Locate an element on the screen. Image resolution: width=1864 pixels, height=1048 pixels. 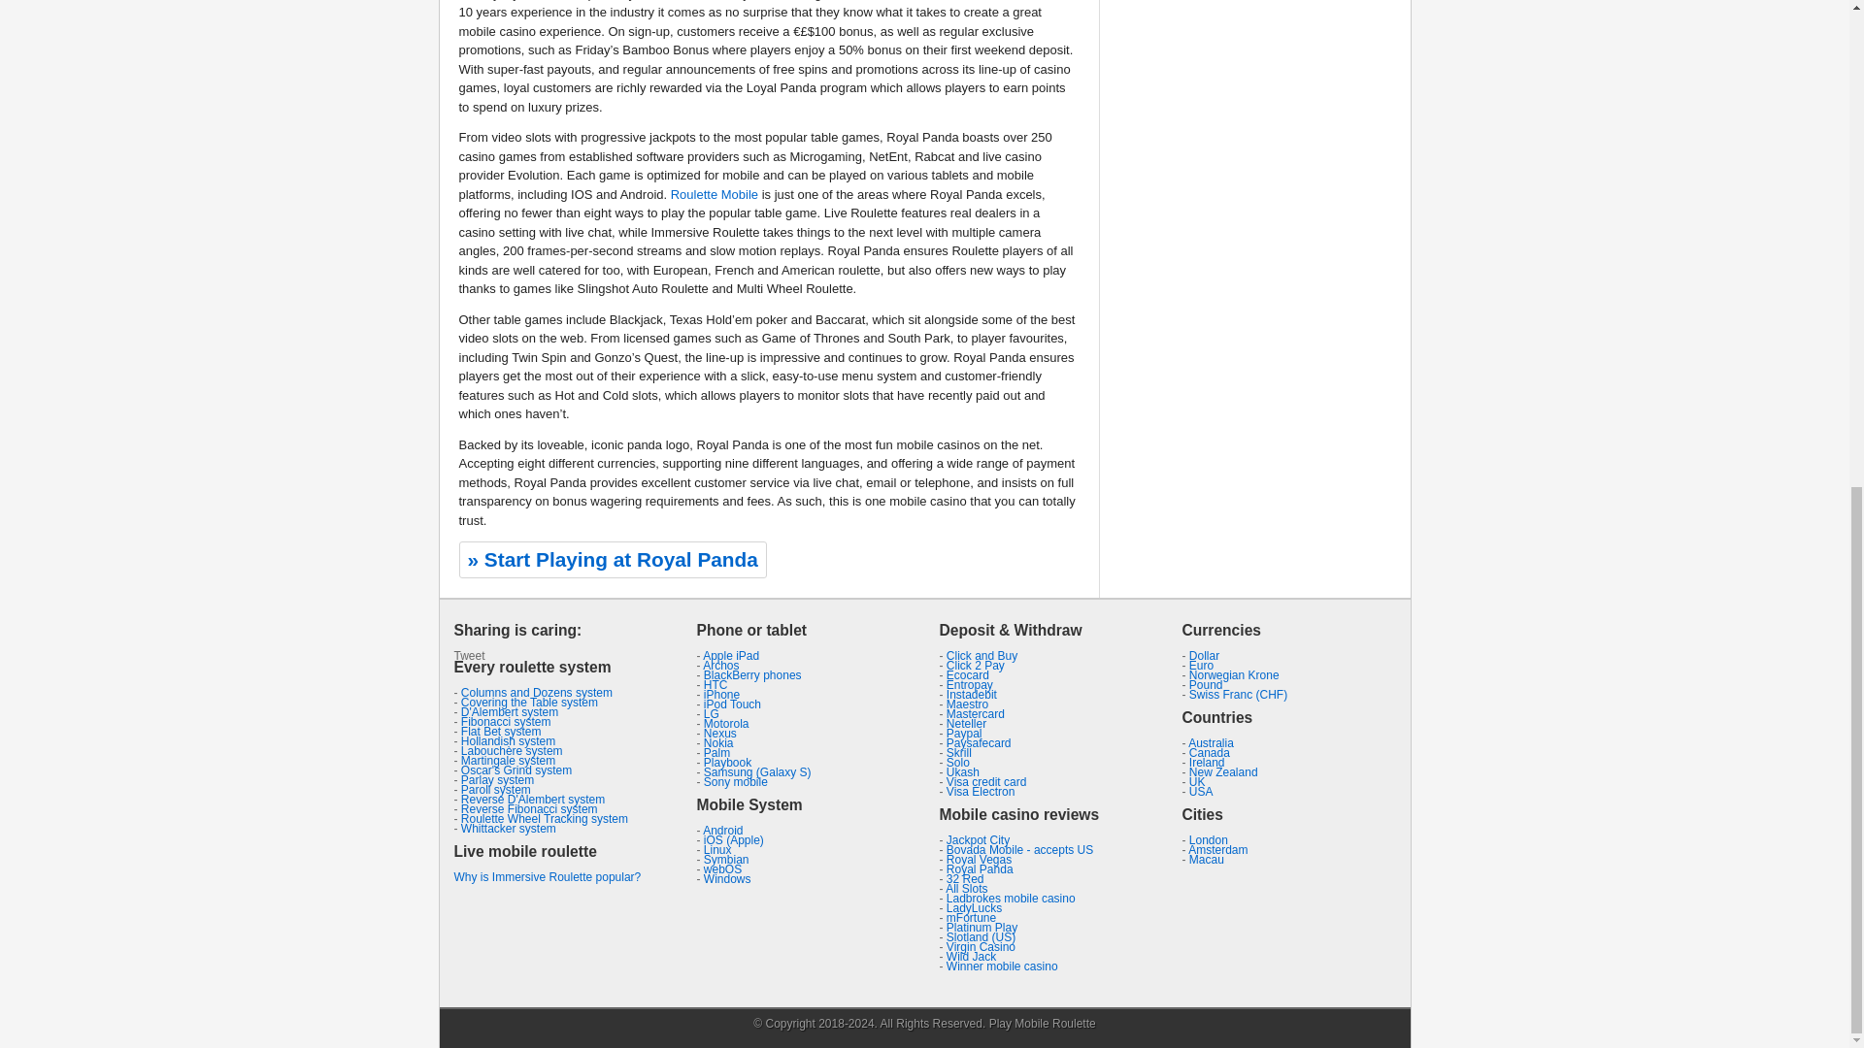
Nokia is located at coordinates (718, 743).